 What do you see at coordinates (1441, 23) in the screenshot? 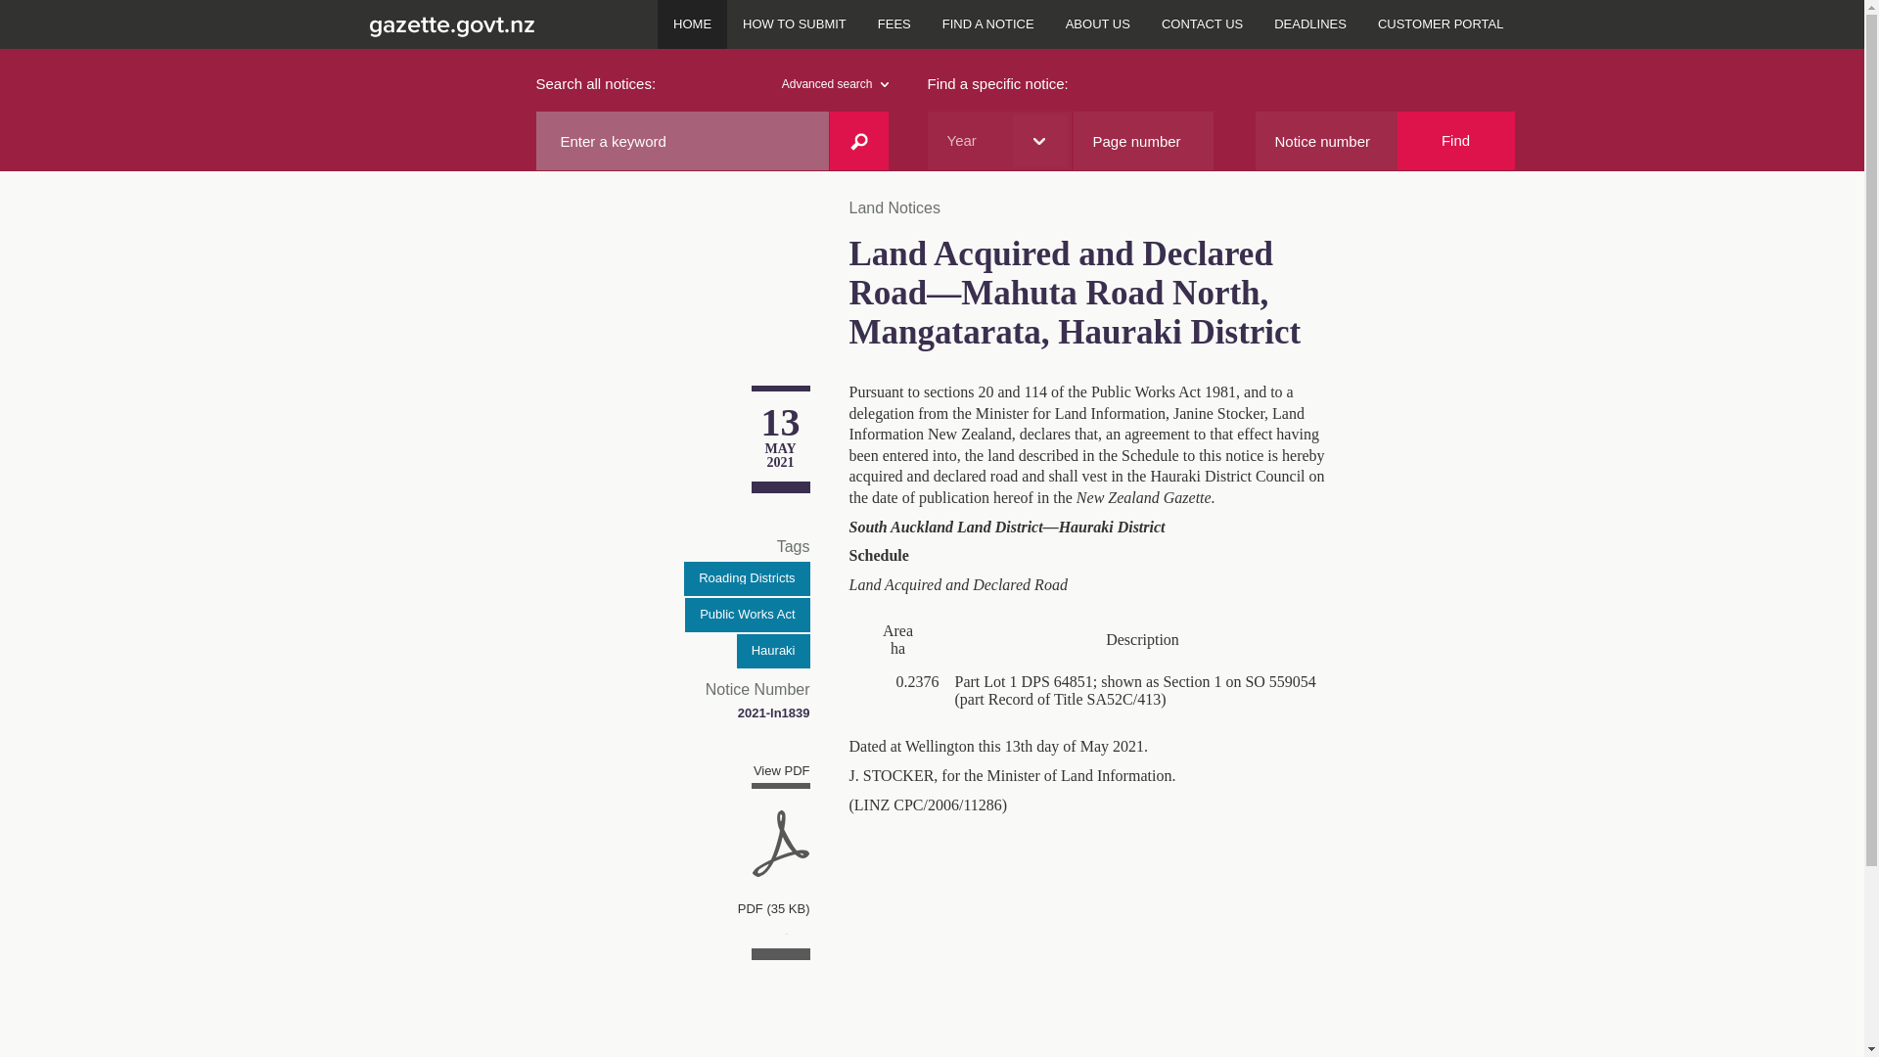
I see `CUSTOMER PORTAL` at bounding box center [1441, 23].